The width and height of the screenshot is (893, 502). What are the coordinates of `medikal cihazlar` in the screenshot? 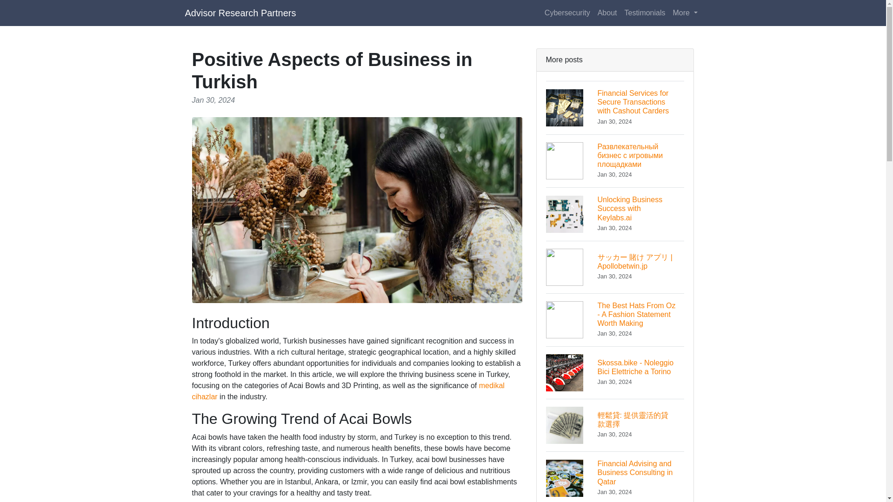 It's located at (615, 214).